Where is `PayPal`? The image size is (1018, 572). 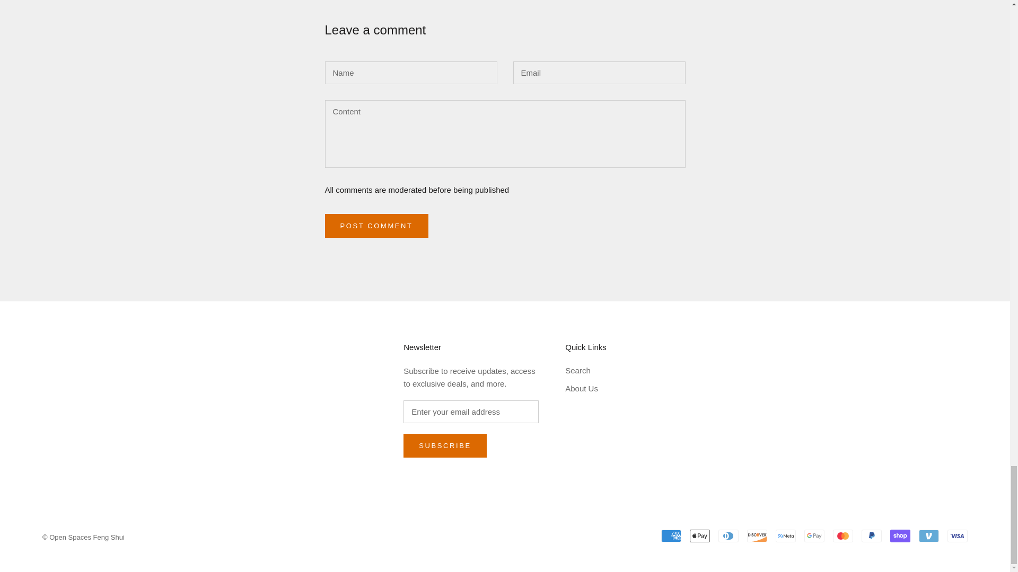 PayPal is located at coordinates (871, 536).